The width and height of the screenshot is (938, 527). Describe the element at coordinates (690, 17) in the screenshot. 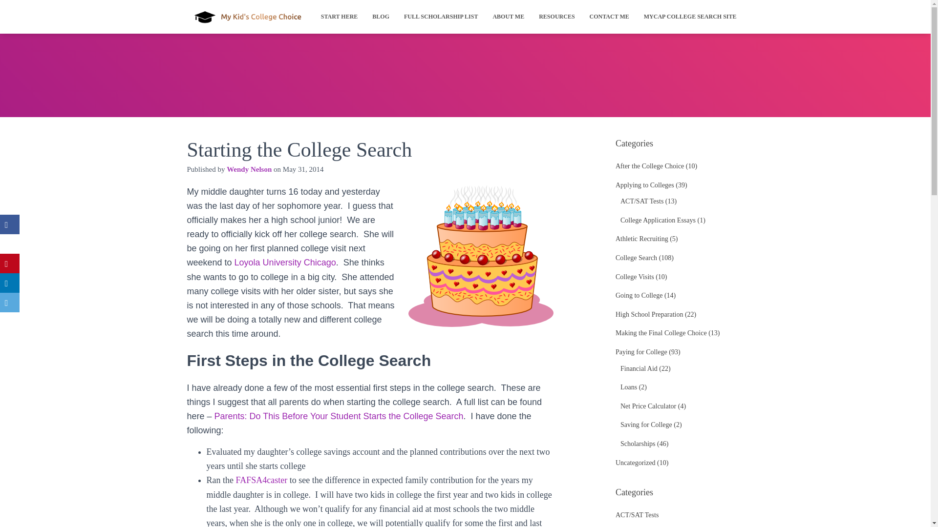

I see `MYCAP COLLEGE SEARCH SITE` at that location.